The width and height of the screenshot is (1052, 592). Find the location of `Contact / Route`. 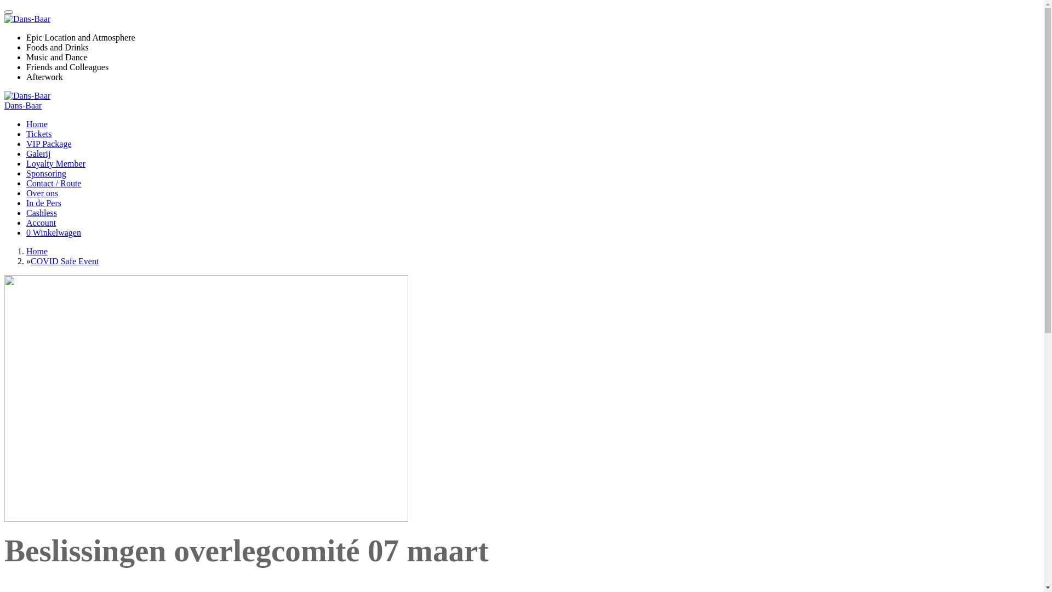

Contact / Route is located at coordinates (54, 183).